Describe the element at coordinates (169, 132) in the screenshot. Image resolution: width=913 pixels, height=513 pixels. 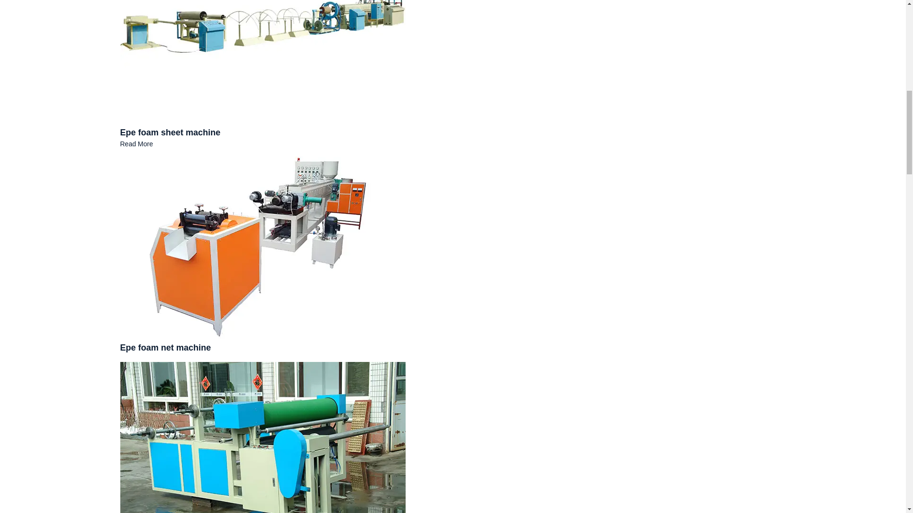
I see `Epe foam sheet machine` at that location.